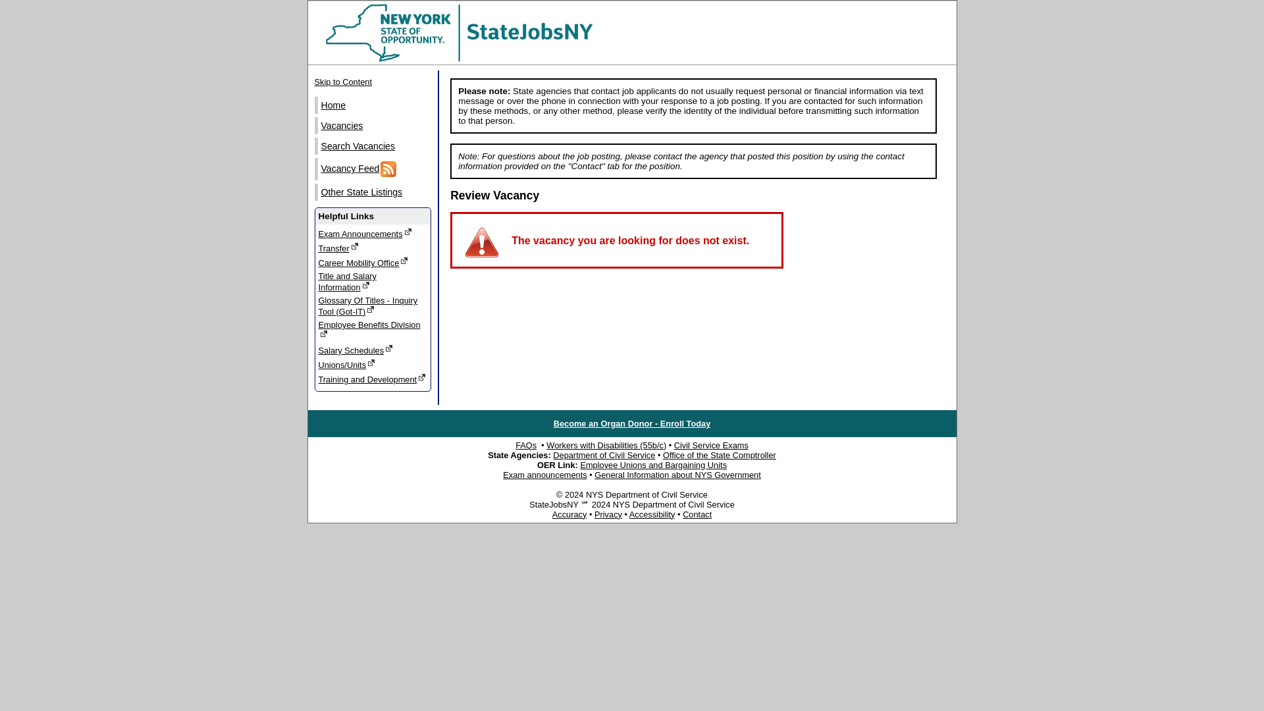 The width and height of the screenshot is (1264, 711). Describe the element at coordinates (608, 515) in the screenshot. I see `Privacy` at that location.